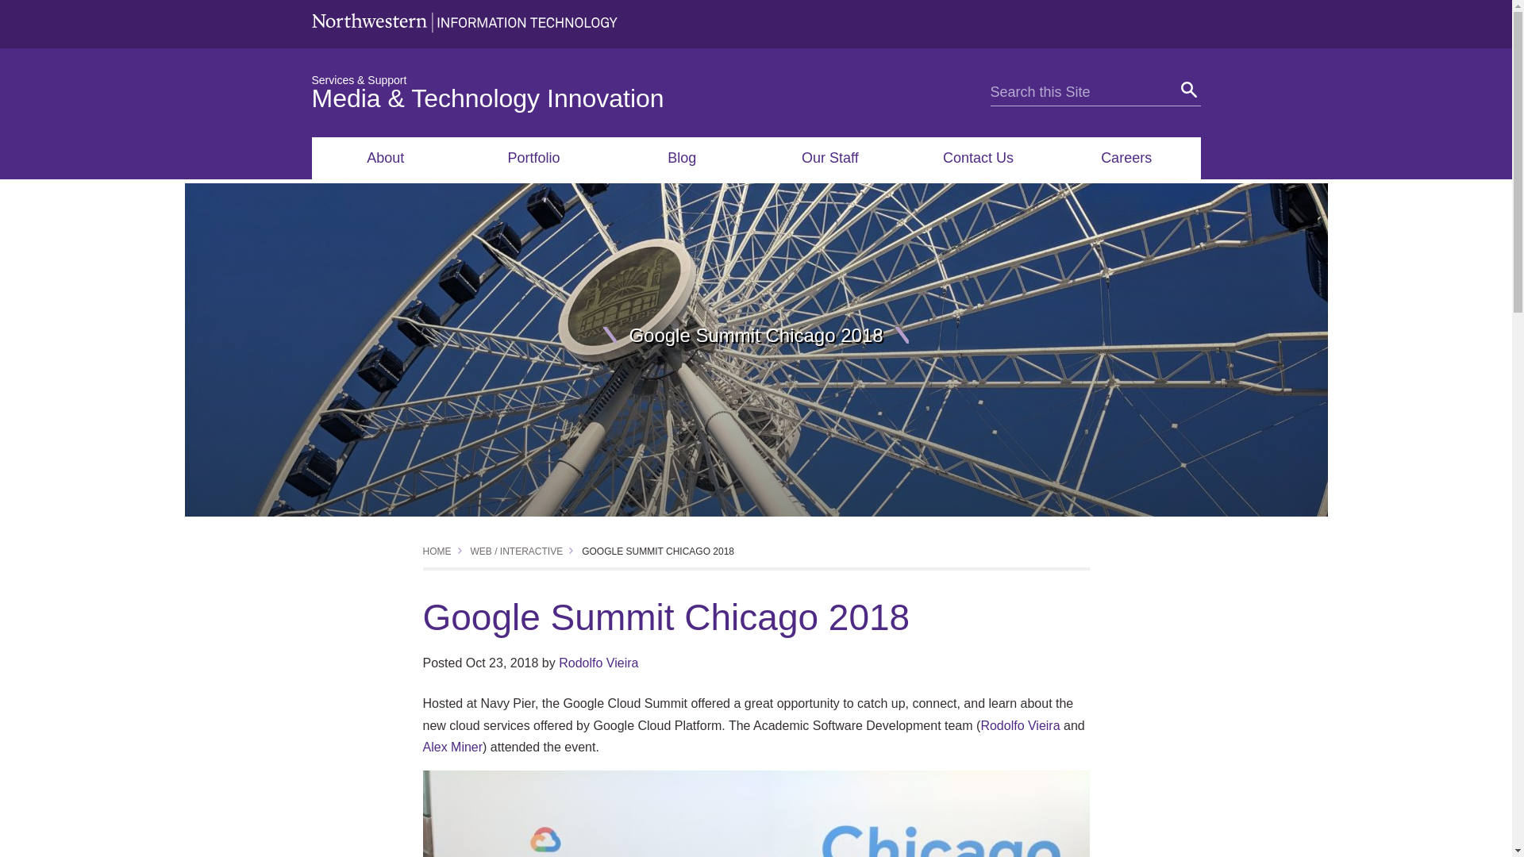 This screenshot has width=1524, height=857. What do you see at coordinates (829, 157) in the screenshot?
I see `Our Staff` at bounding box center [829, 157].